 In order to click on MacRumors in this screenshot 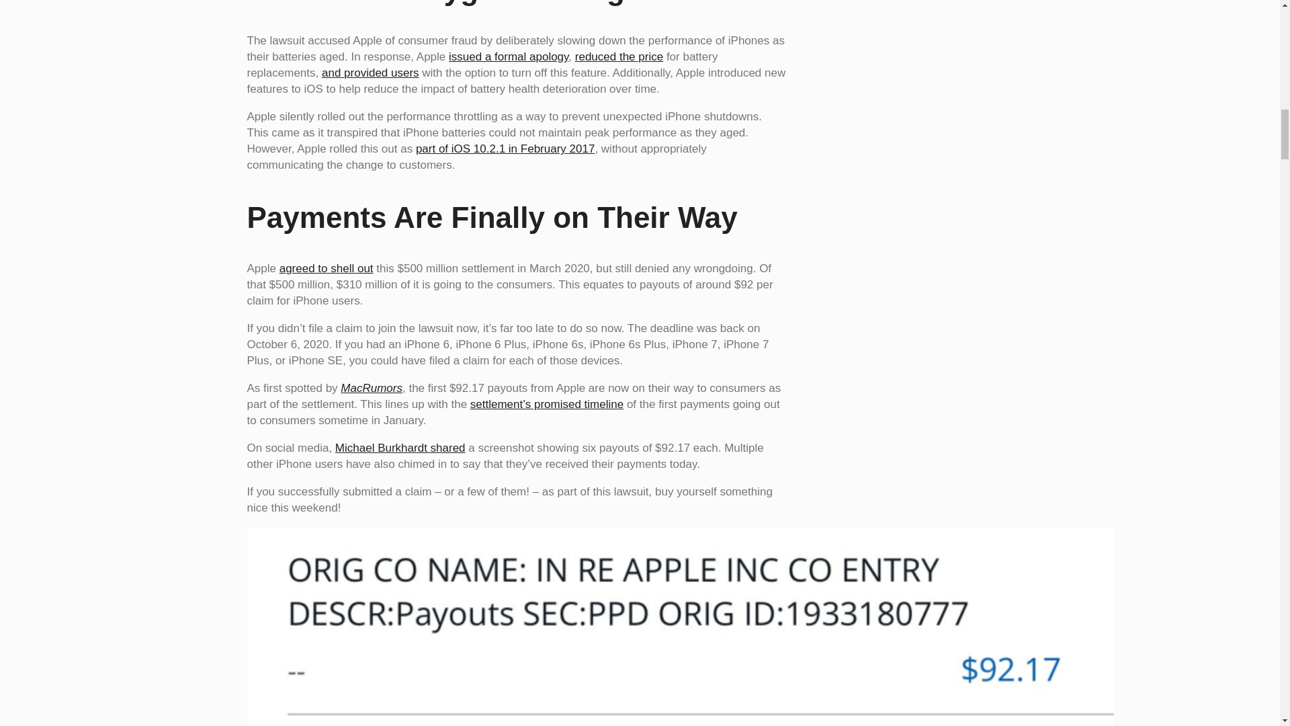, I will do `click(371, 389)`.